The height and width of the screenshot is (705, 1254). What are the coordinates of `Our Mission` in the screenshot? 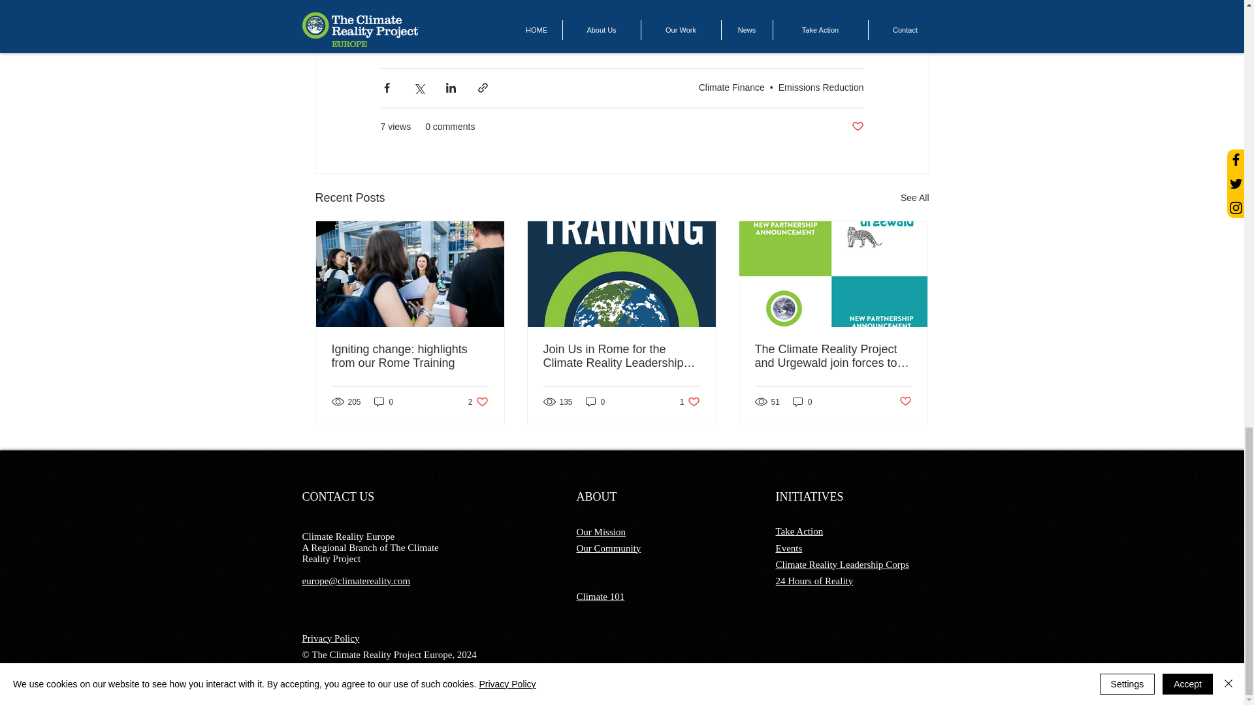 It's located at (600, 531).